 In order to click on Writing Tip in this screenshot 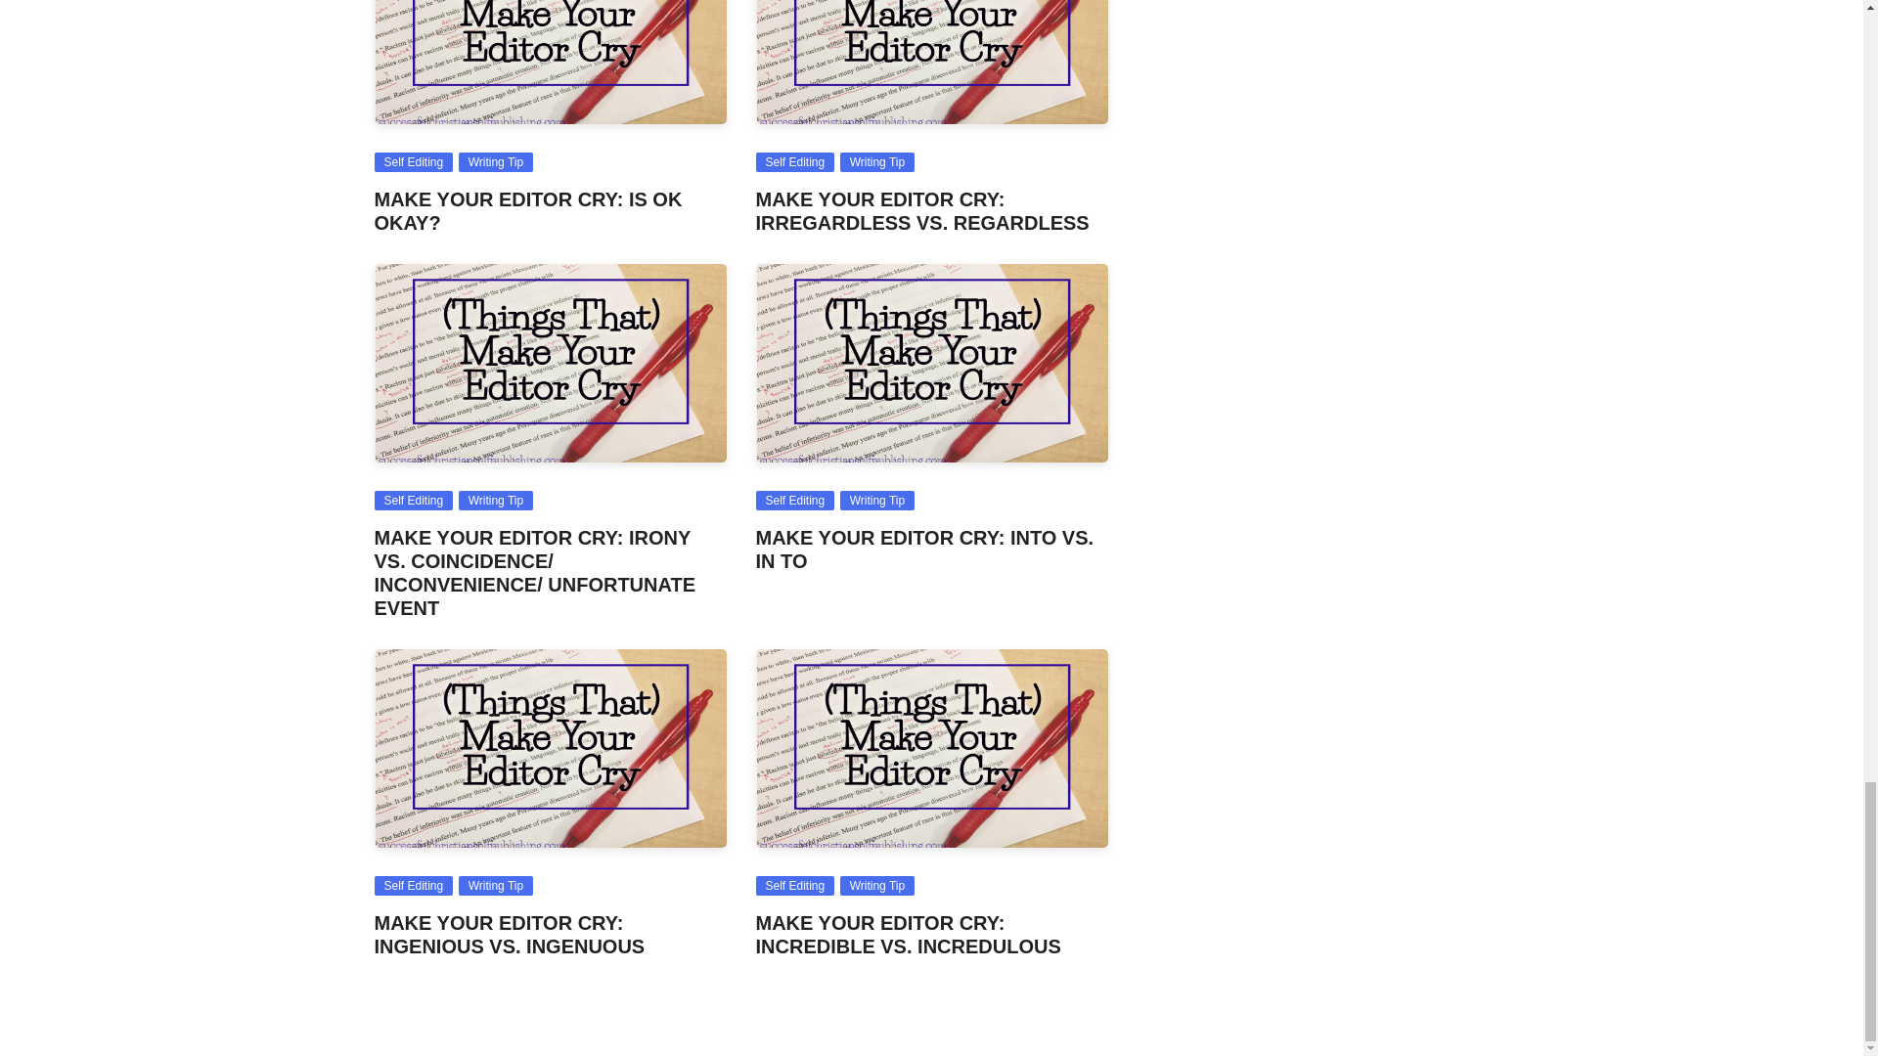, I will do `click(876, 162)`.